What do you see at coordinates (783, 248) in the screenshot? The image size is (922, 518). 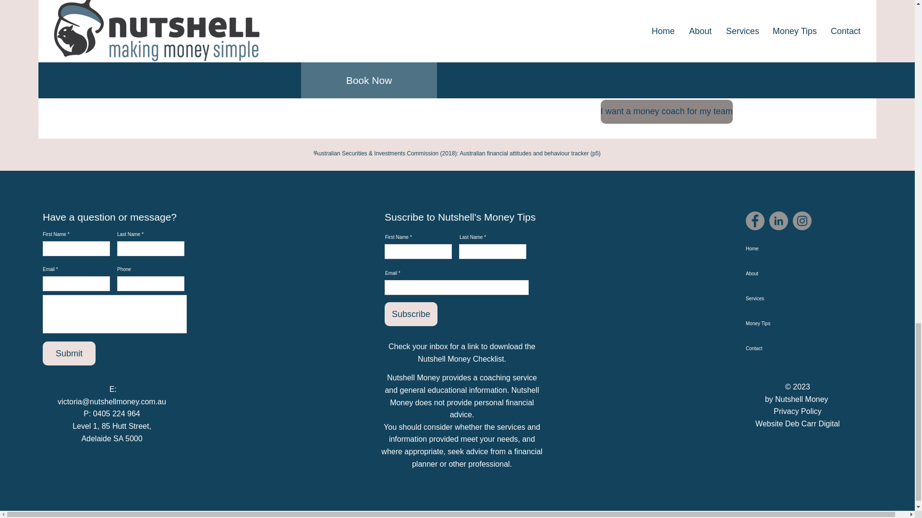 I see `Home` at bounding box center [783, 248].